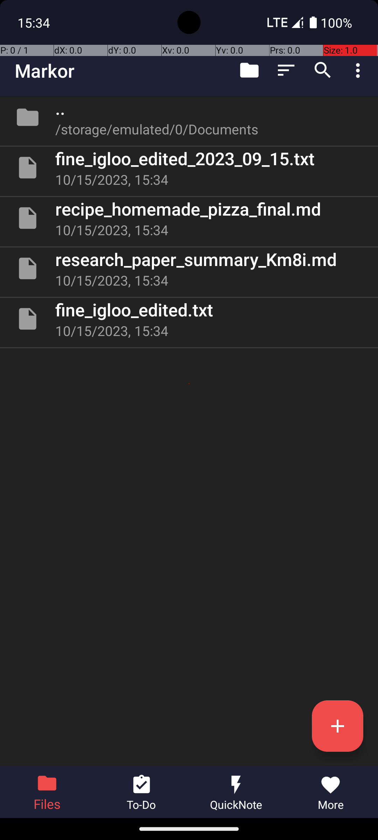 Image resolution: width=378 pixels, height=840 pixels. Describe the element at coordinates (189, 268) in the screenshot. I see `File research_paper_summary_Km8i.md ` at that location.